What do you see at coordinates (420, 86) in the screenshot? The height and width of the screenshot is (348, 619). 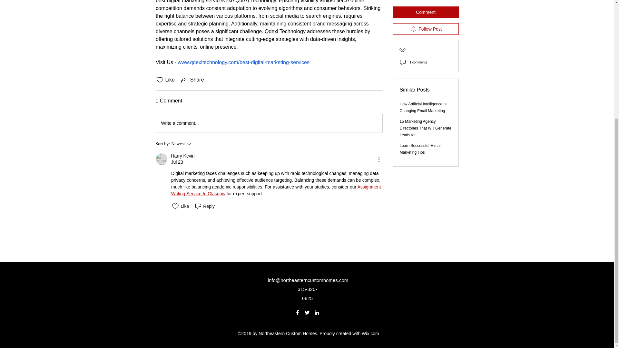 I see `Assignment Writing Service In Glasgow` at bounding box center [420, 86].